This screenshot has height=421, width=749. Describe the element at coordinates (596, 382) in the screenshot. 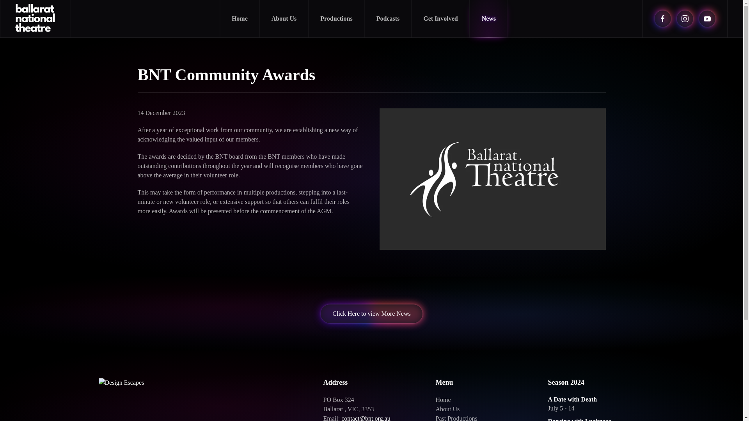

I see `Season 2024` at that location.